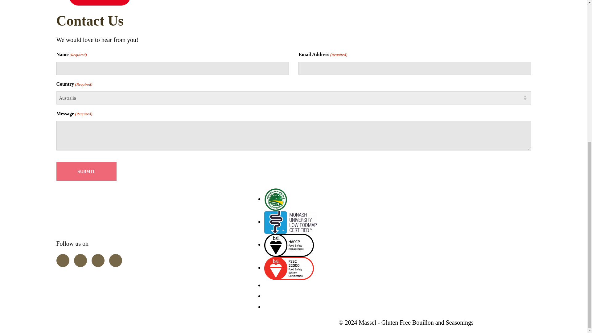 Image resolution: width=592 pixels, height=333 pixels. What do you see at coordinates (63, 261) in the screenshot?
I see `Facebook` at bounding box center [63, 261].